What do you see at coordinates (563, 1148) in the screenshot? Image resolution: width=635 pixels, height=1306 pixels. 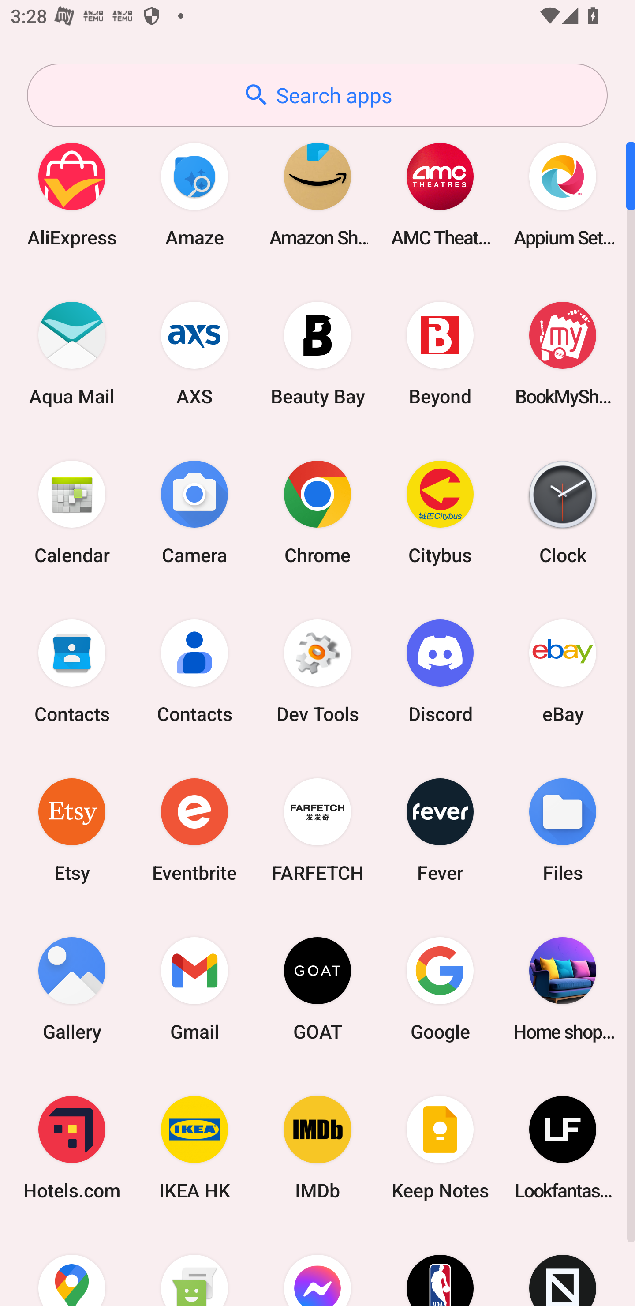 I see `Lookfantastic` at bounding box center [563, 1148].